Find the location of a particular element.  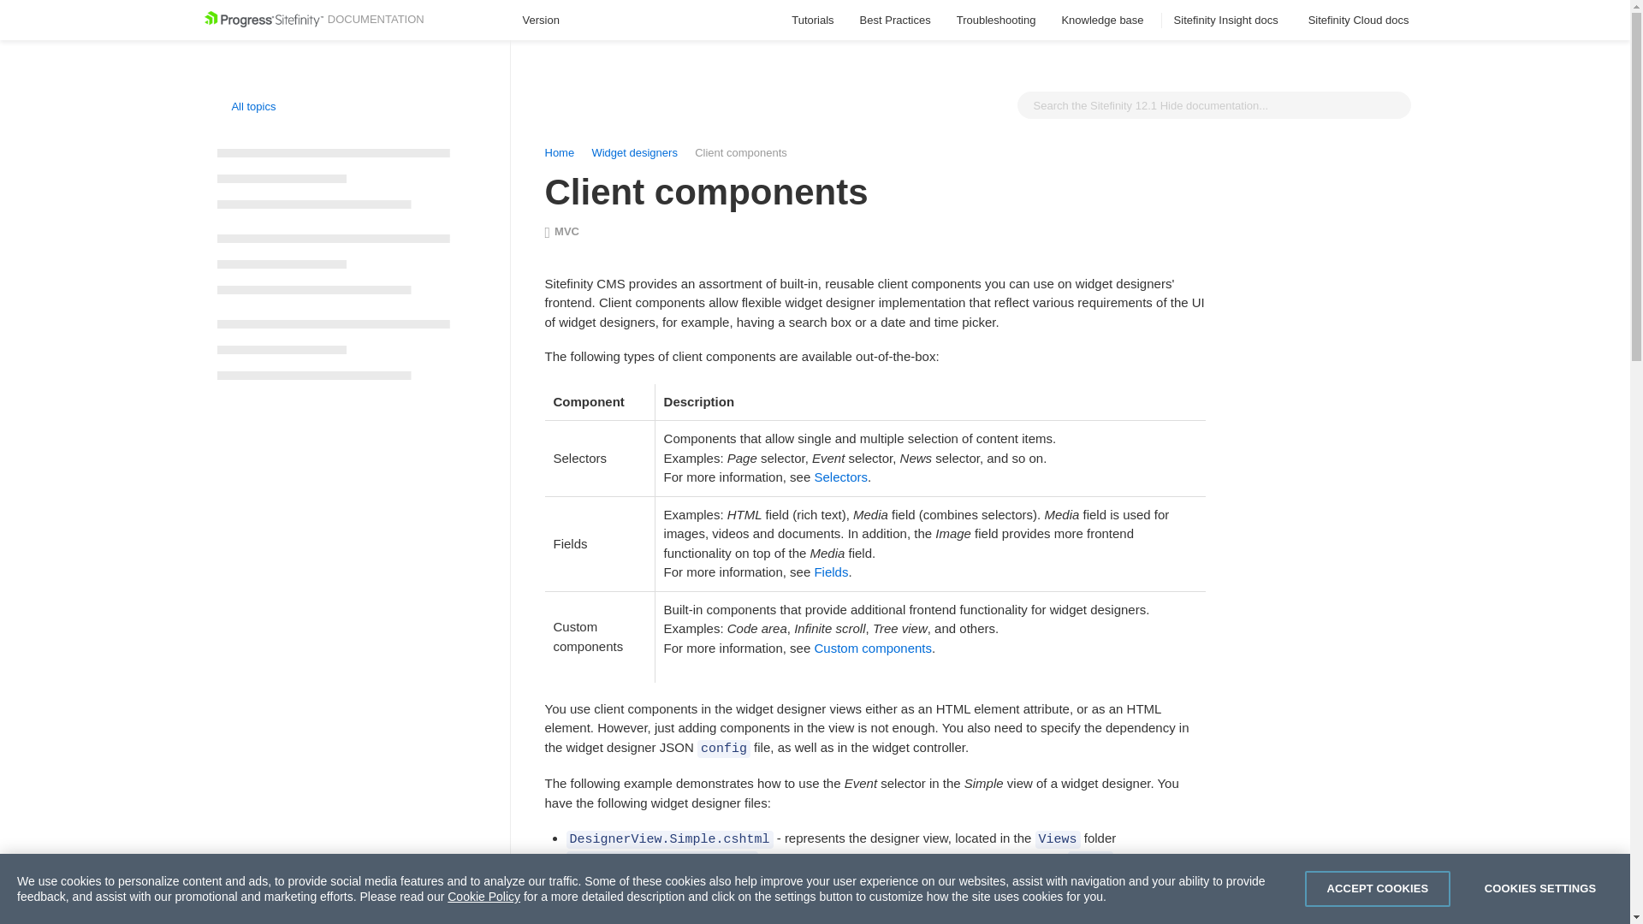

Sitefinity Insight docs is located at coordinates (1229, 21).